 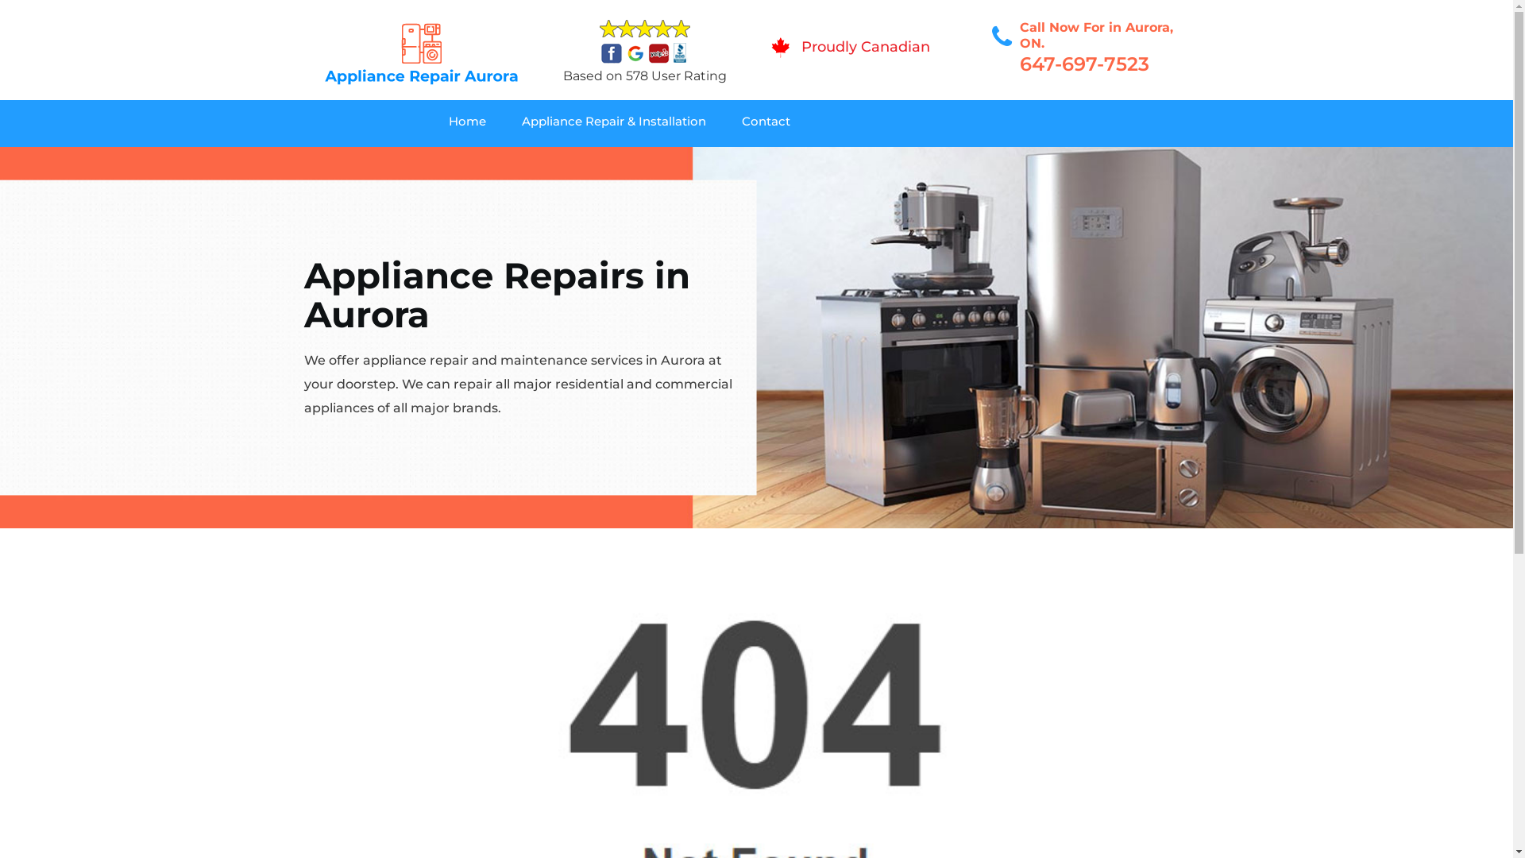 What do you see at coordinates (581, 162) in the screenshot?
I see `Commercial Appliances Repair` at bounding box center [581, 162].